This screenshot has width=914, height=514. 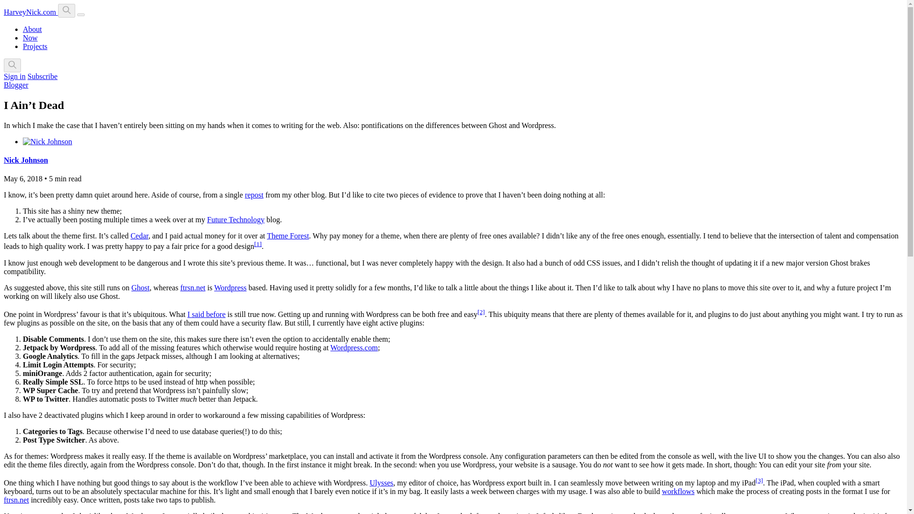 I want to click on Future Technology, so click(x=236, y=219).